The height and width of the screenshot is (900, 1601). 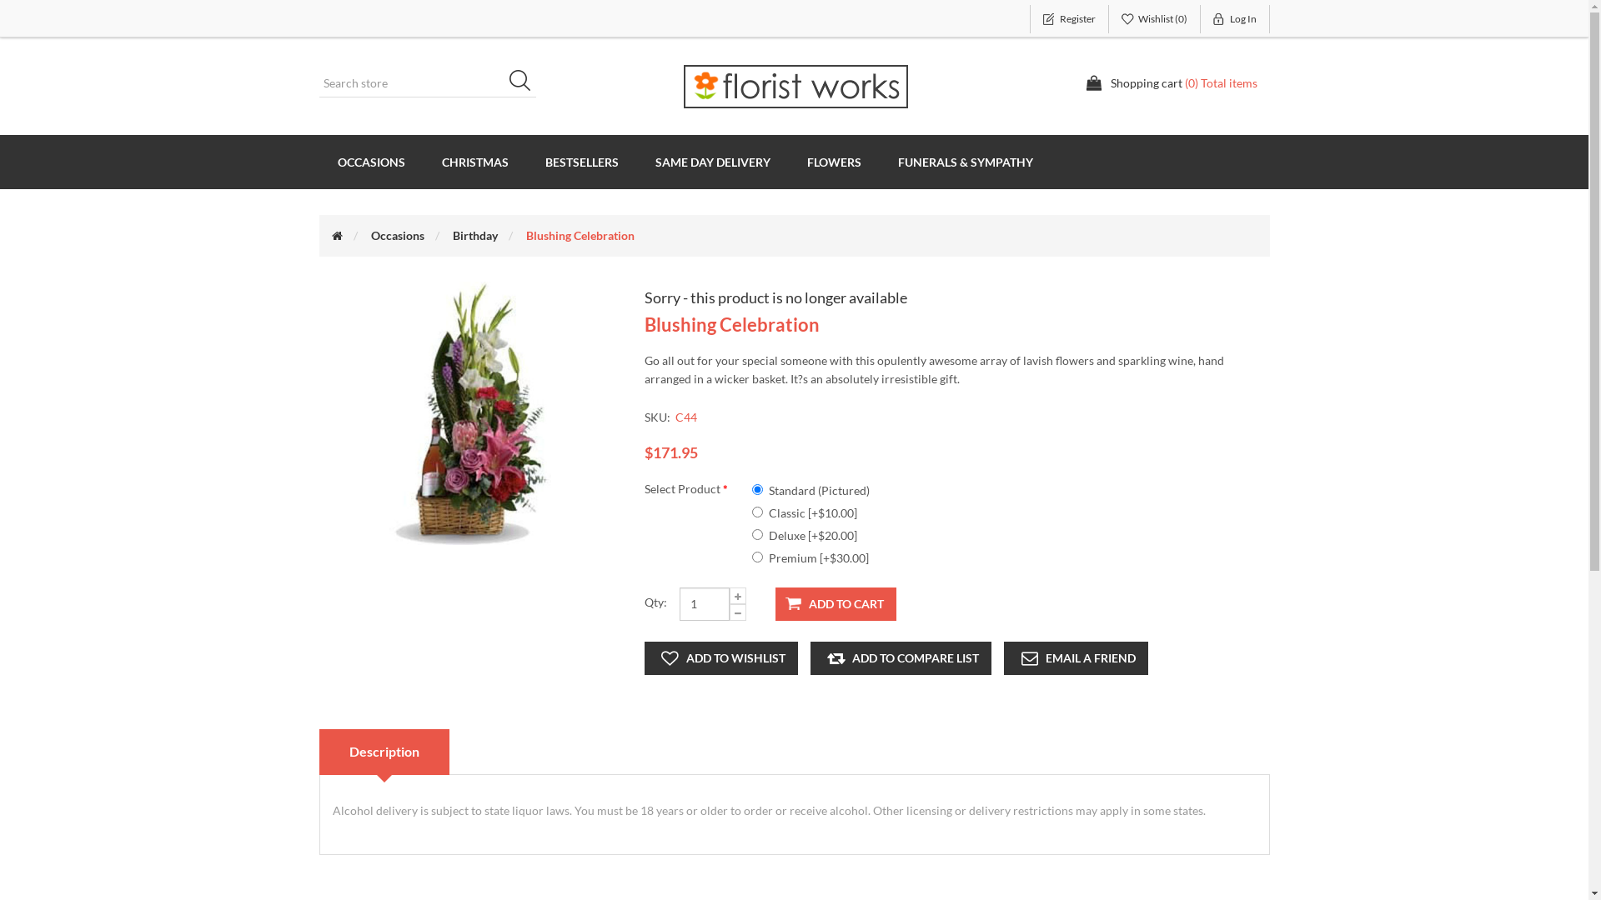 What do you see at coordinates (384, 752) in the screenshot?
I see `Description` at bounding box center [384, 752].